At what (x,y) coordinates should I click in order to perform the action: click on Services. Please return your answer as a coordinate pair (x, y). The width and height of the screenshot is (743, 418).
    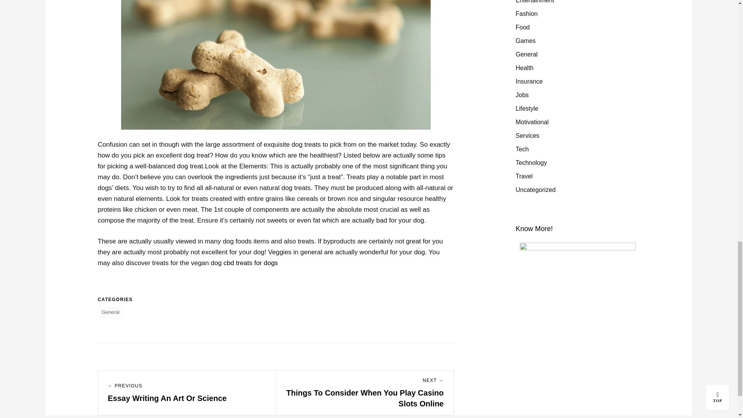
    Looking at the image, I should click on (527, 135).